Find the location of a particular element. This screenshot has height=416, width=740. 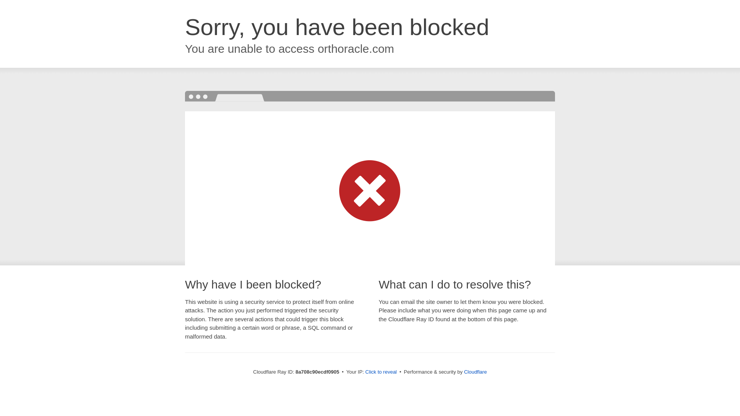

Cloudflare is located at coordinates (475, 372).